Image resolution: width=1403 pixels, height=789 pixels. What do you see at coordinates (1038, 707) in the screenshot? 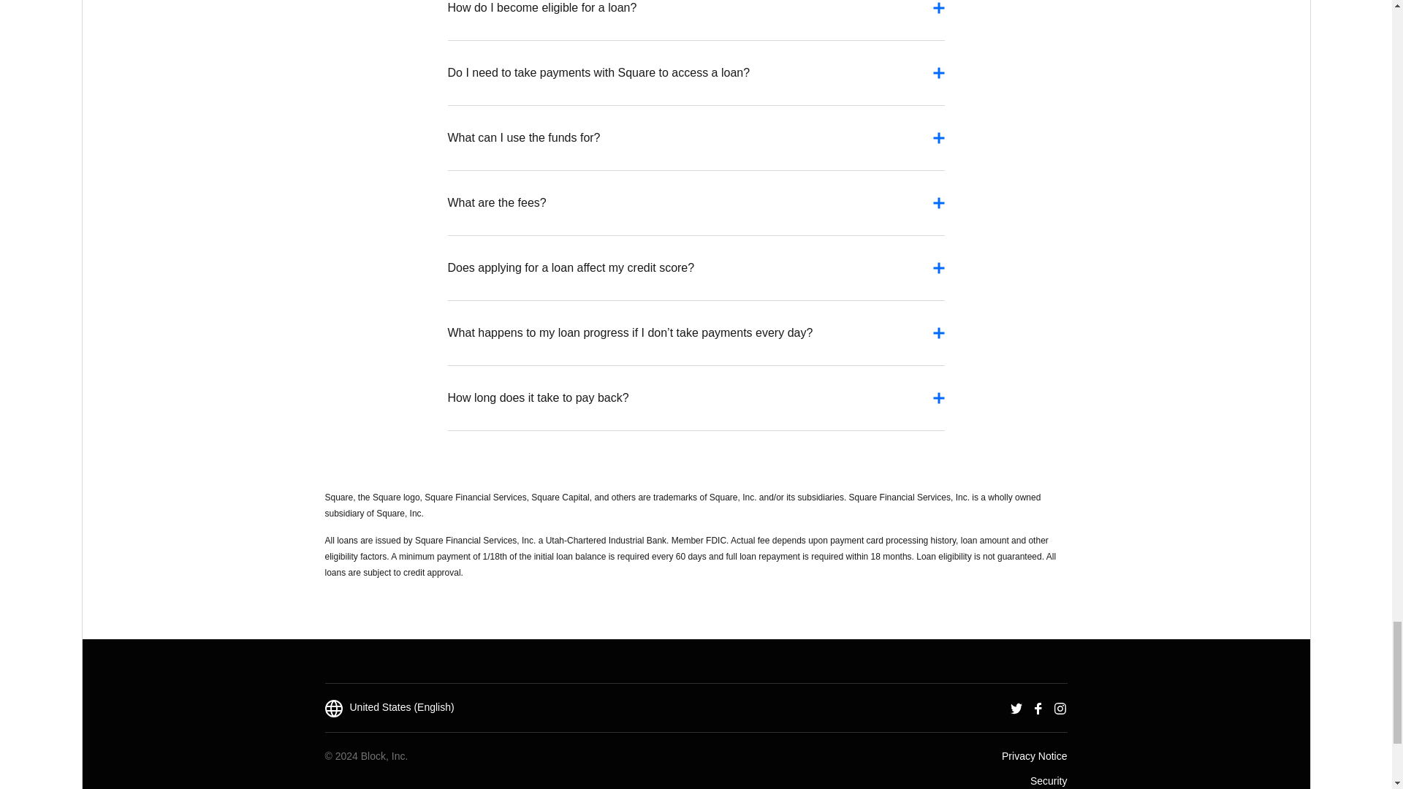
I see `Facebook` at bounding box center [1038, 707].